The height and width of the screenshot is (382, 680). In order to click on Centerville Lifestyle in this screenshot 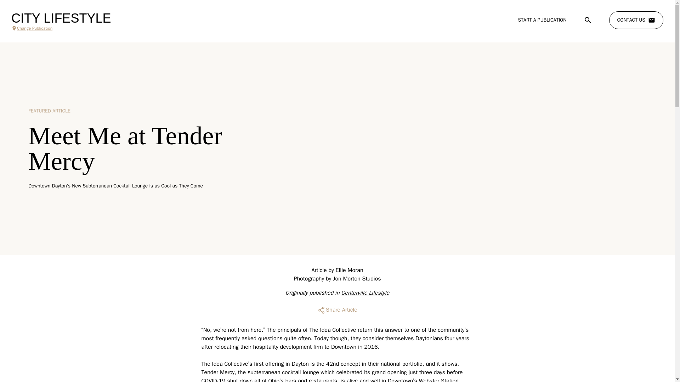, I will do `click(365, 293)`.